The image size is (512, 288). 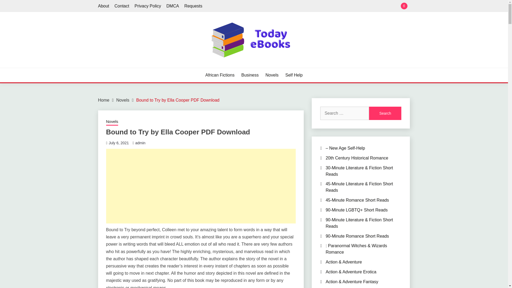 What do you see at coordinates (136, 67) in the screenshot?
I see `TODAYEBOOKS` at bounding box center [136, 67].